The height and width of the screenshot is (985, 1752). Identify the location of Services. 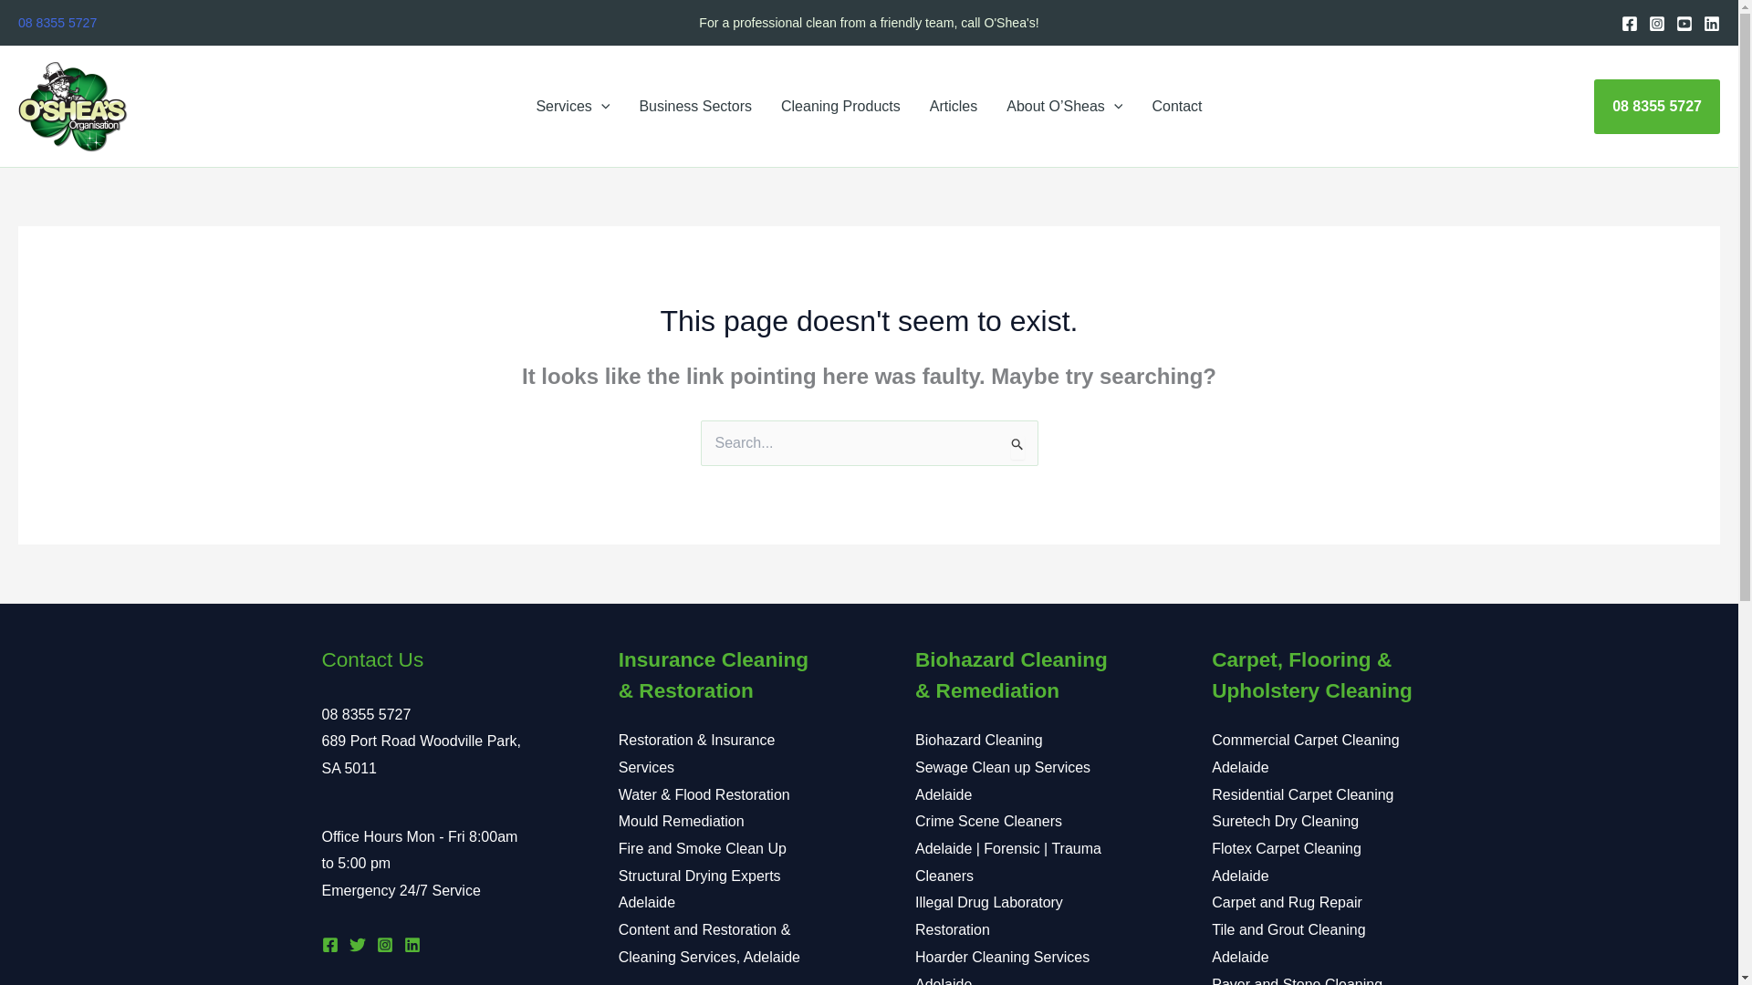
(571, 106).